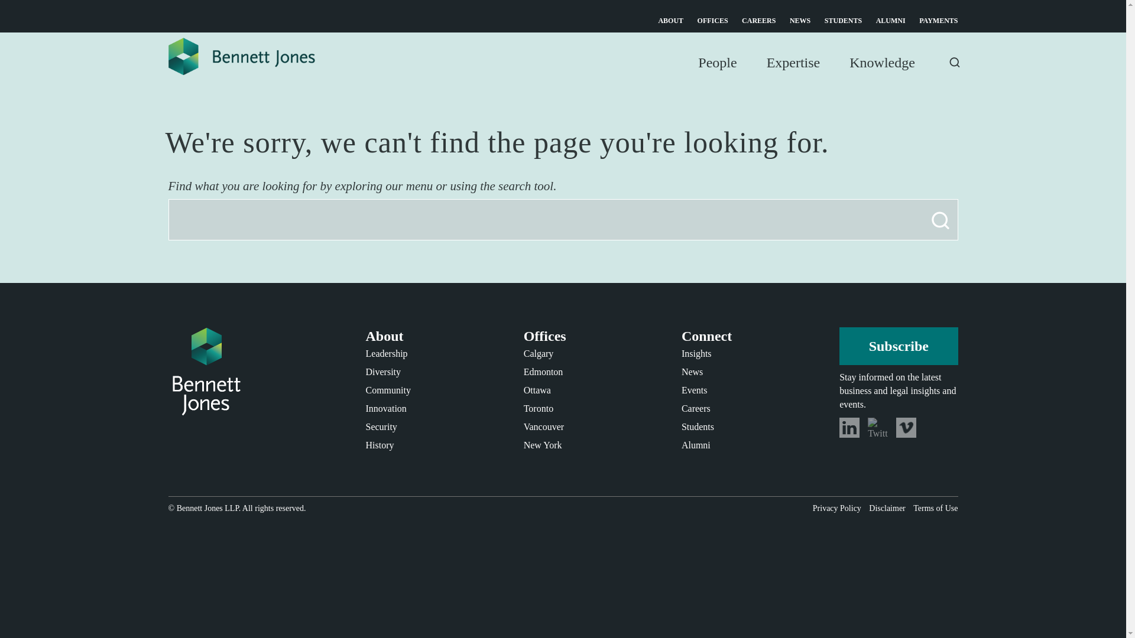 This screenshot has width=1135, height=638. I want to click on News, so click(692, 372).